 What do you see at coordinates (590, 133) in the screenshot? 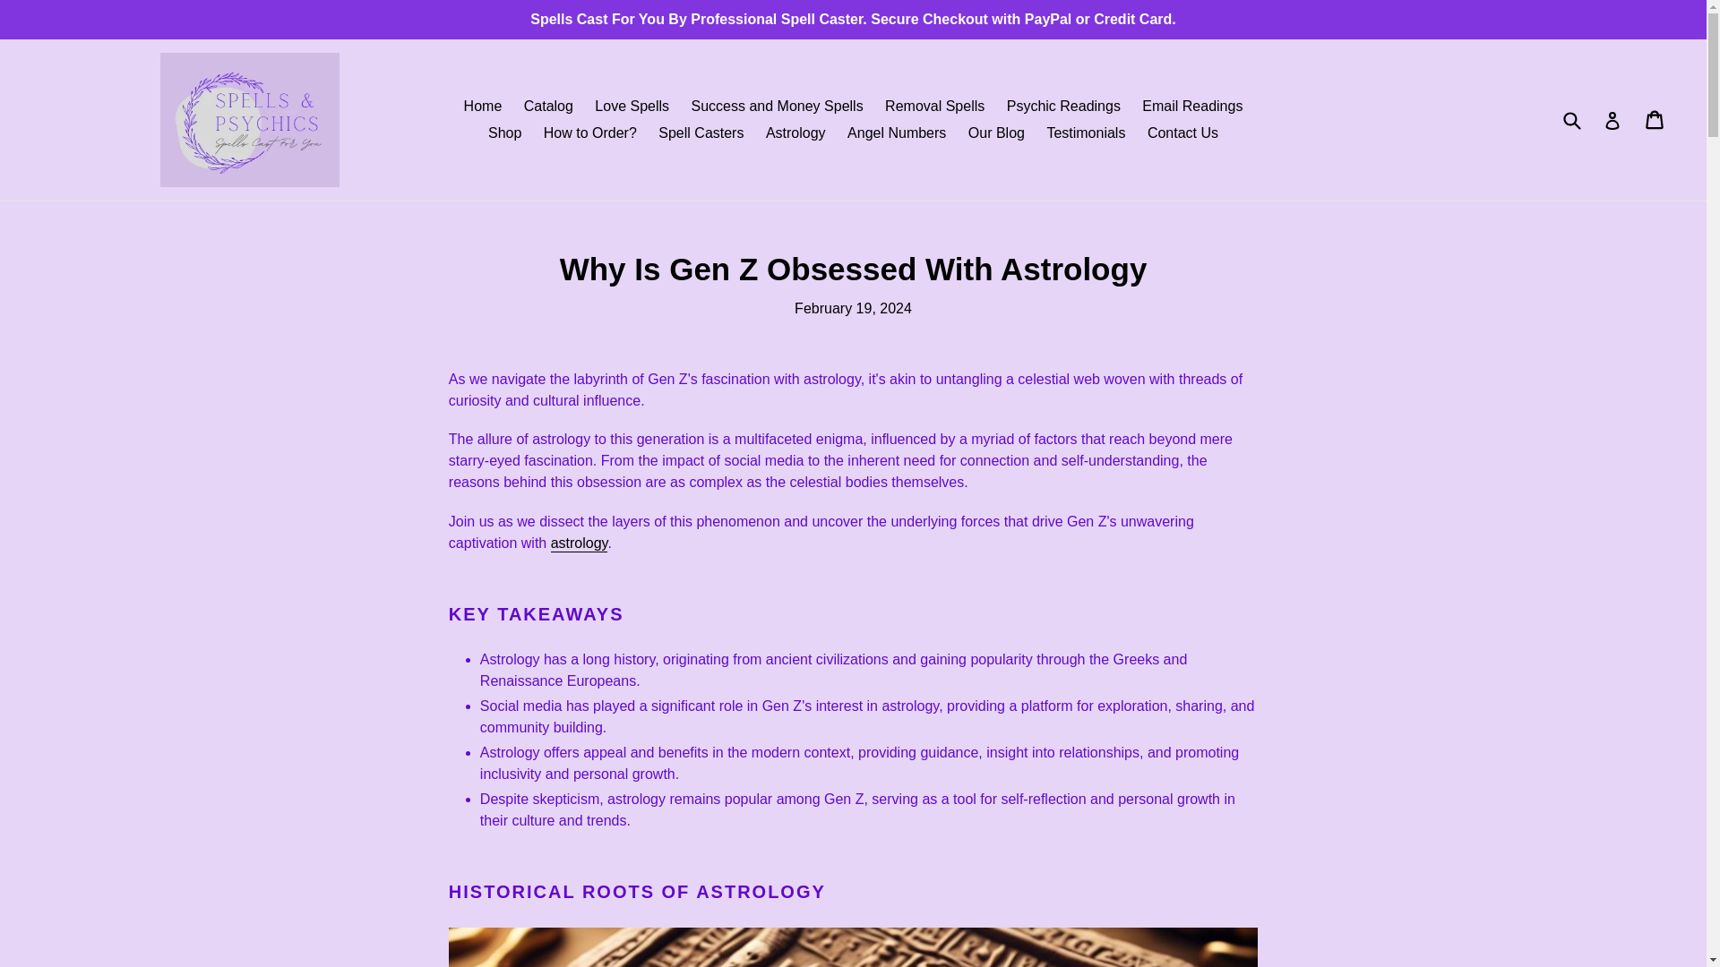
I see `How to Order?` at bounding box center [590, 133].